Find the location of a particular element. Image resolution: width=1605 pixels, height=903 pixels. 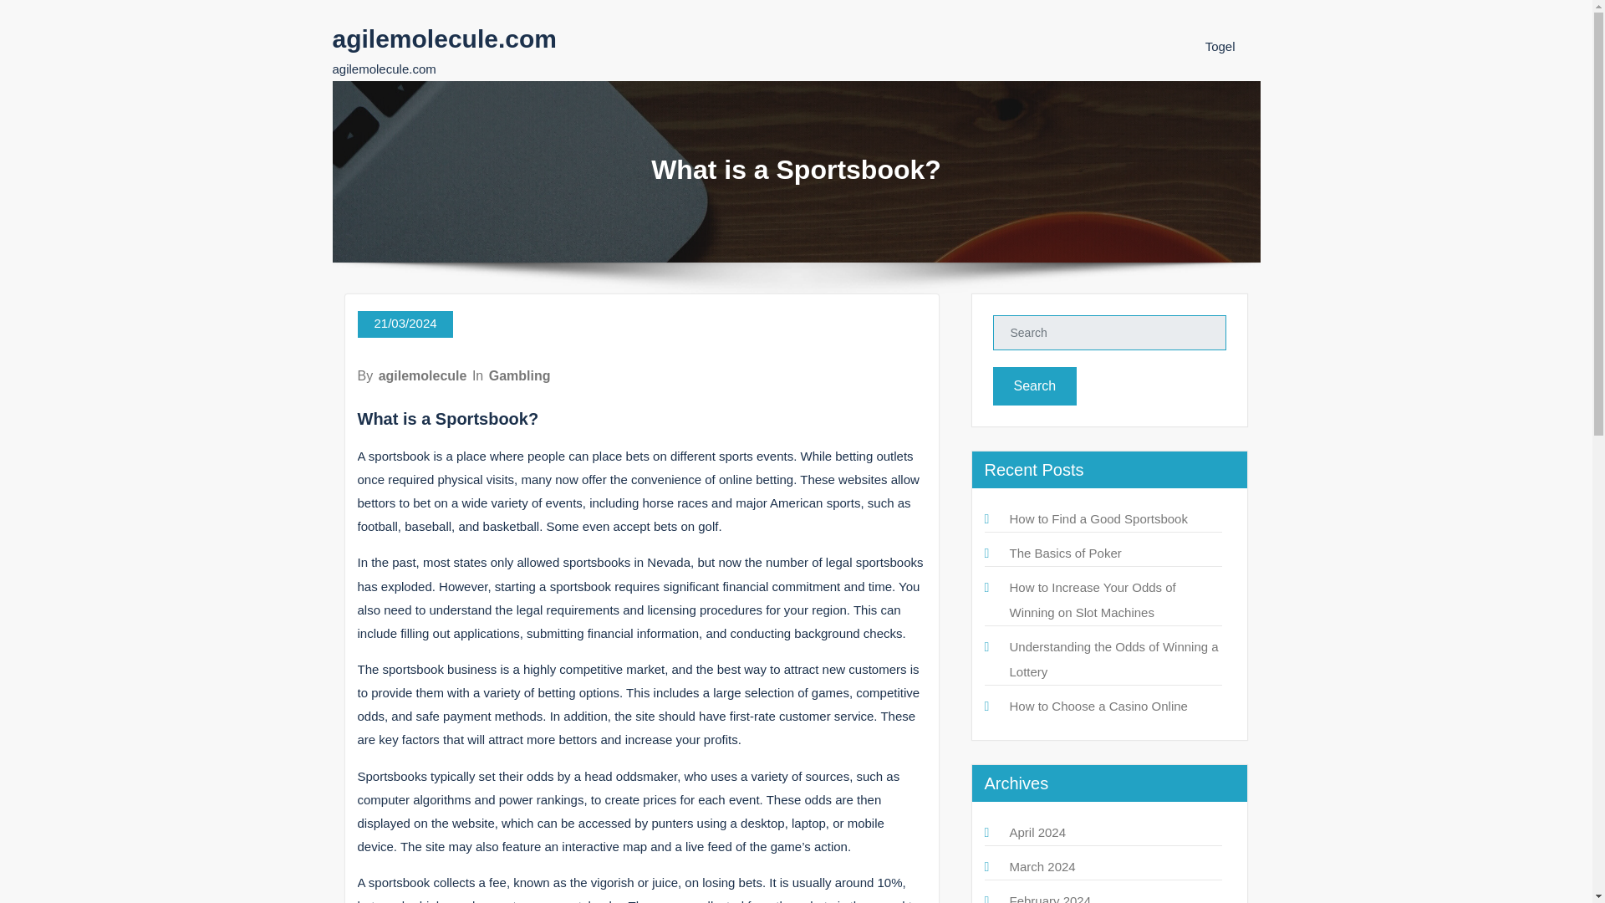

Gambling is located at coordinates (520, 375).